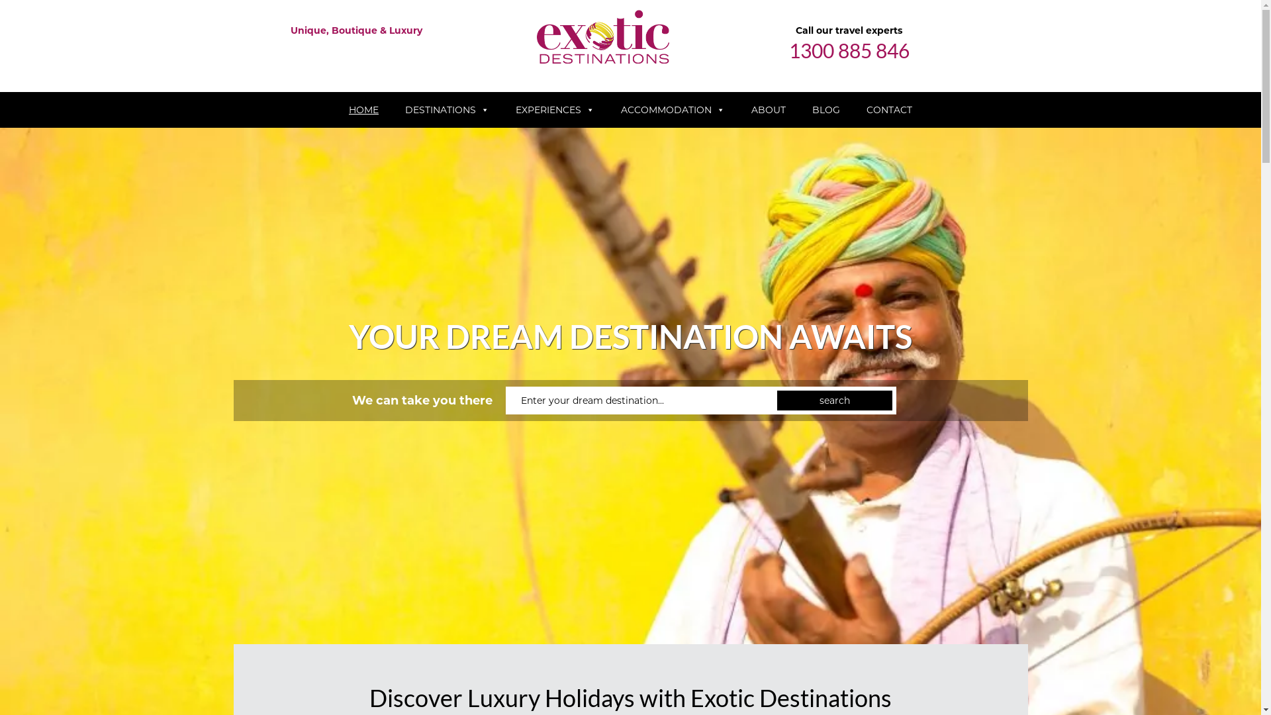 The width and height of the screenshot is (1271, 715). What do you see at coordinates (849, 50) in the screenshot?
I see `1300 885 846` at bounding box center [849, 50].